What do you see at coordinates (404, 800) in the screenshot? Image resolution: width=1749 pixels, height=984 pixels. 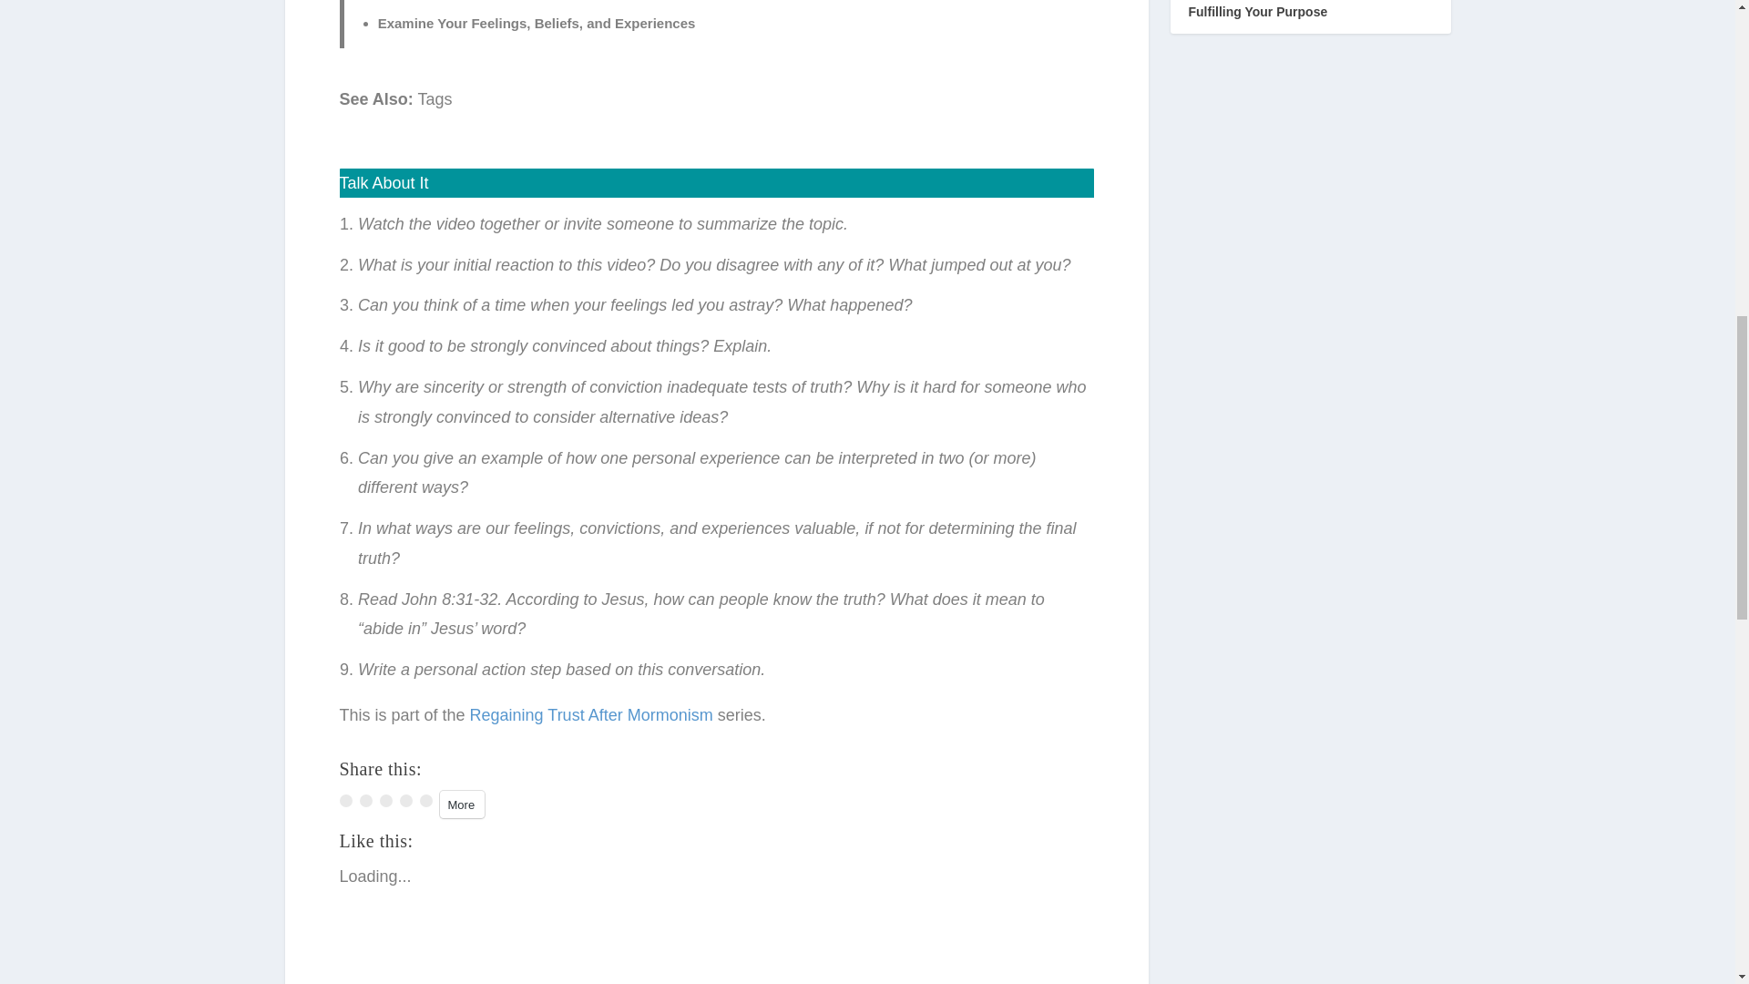 I see `Click to share on LinkedIn` at bounding box center [404, 800].